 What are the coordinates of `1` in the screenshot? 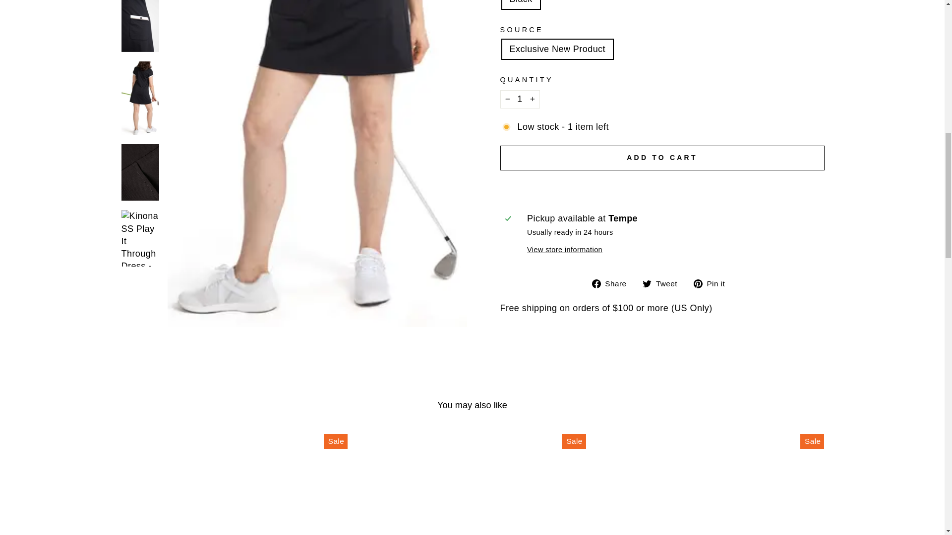 It's located at (520, 99).